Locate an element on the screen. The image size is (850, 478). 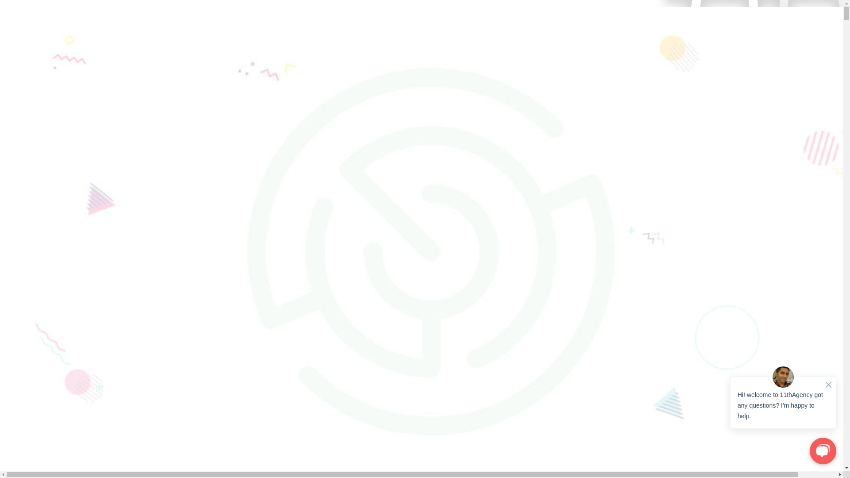
Contact Us is located at coordinates (37, 263).